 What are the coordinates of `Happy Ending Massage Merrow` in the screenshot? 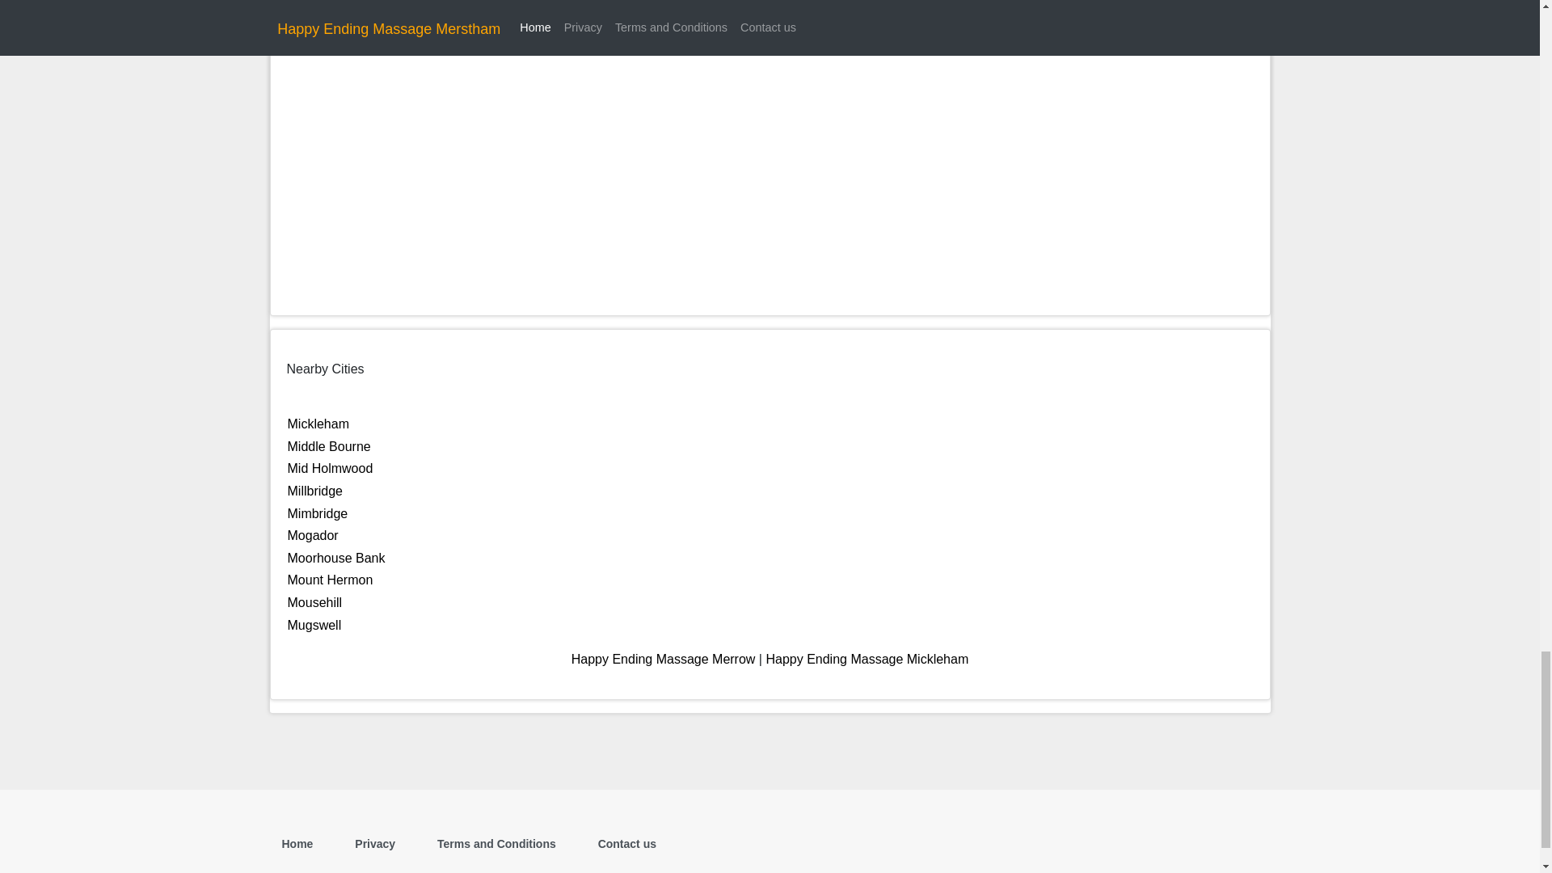 It's located at (663, 659).